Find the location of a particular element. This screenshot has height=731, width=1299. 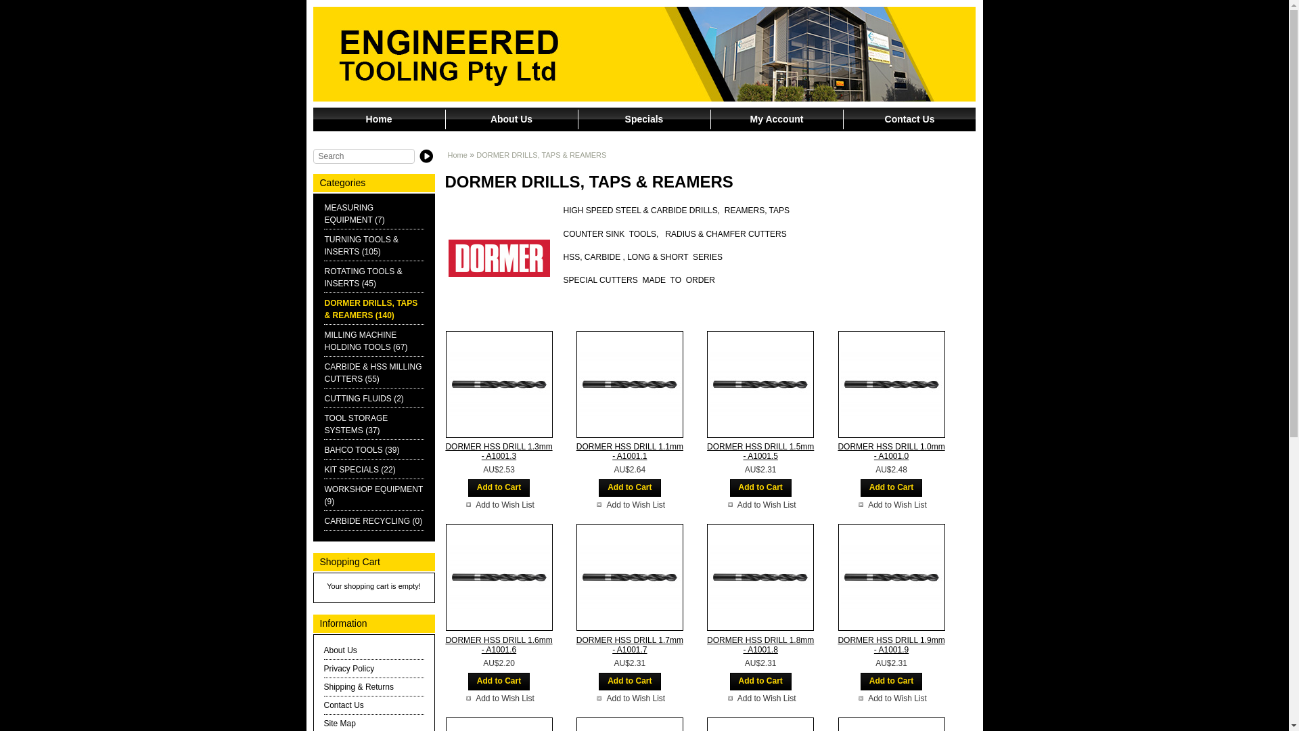

Add to Cart is located at coordinates (760, 682).